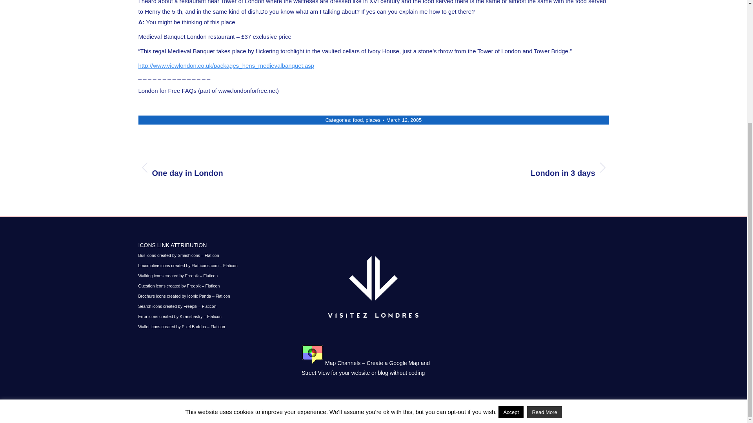 This screenshot has width=753, height=423. I want to click on locomotive icons, so click(177, 275).